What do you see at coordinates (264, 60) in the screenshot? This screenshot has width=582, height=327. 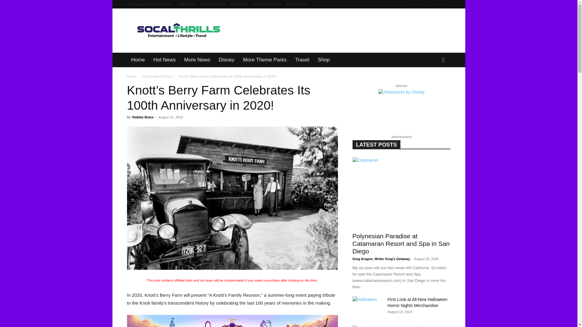 I see `More Theme Parks` at bounding box center [264, 60].